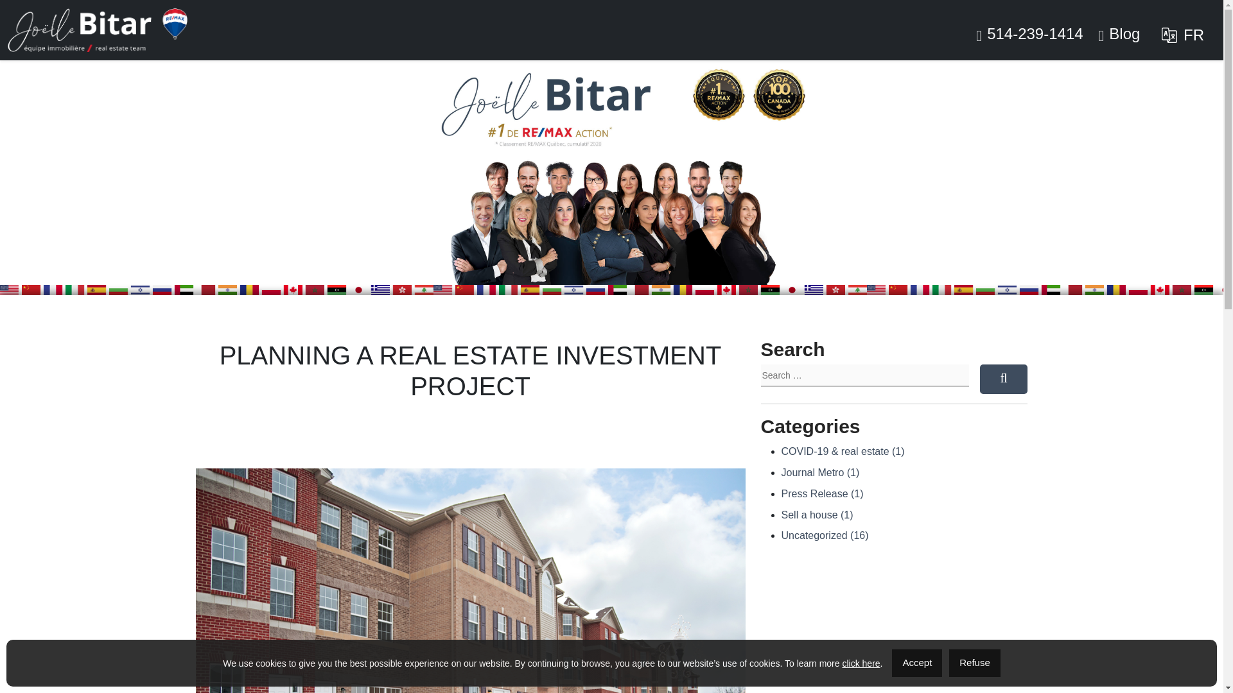 The height and width of the screenshot is (693, 1233). I want to click on Journal Metro, so click(819, 472).